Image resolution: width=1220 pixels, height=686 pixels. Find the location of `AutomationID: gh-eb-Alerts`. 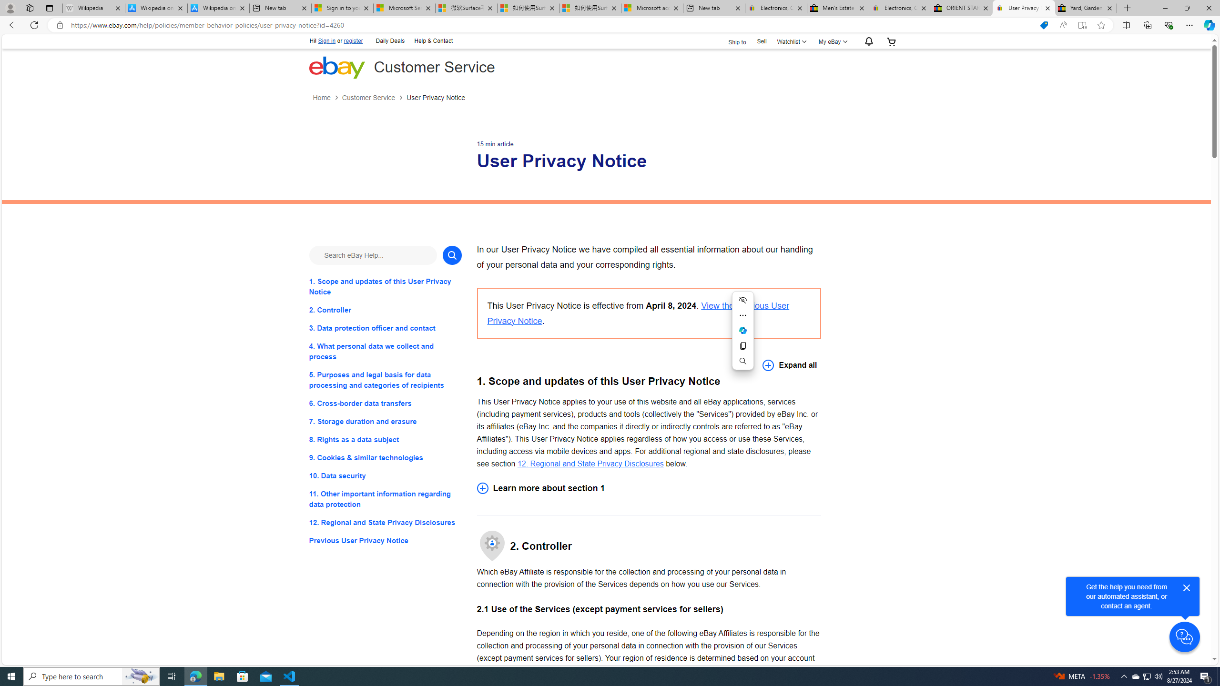

AutomationID: gh-eb-Alerts is located at coordinates (867, 42).